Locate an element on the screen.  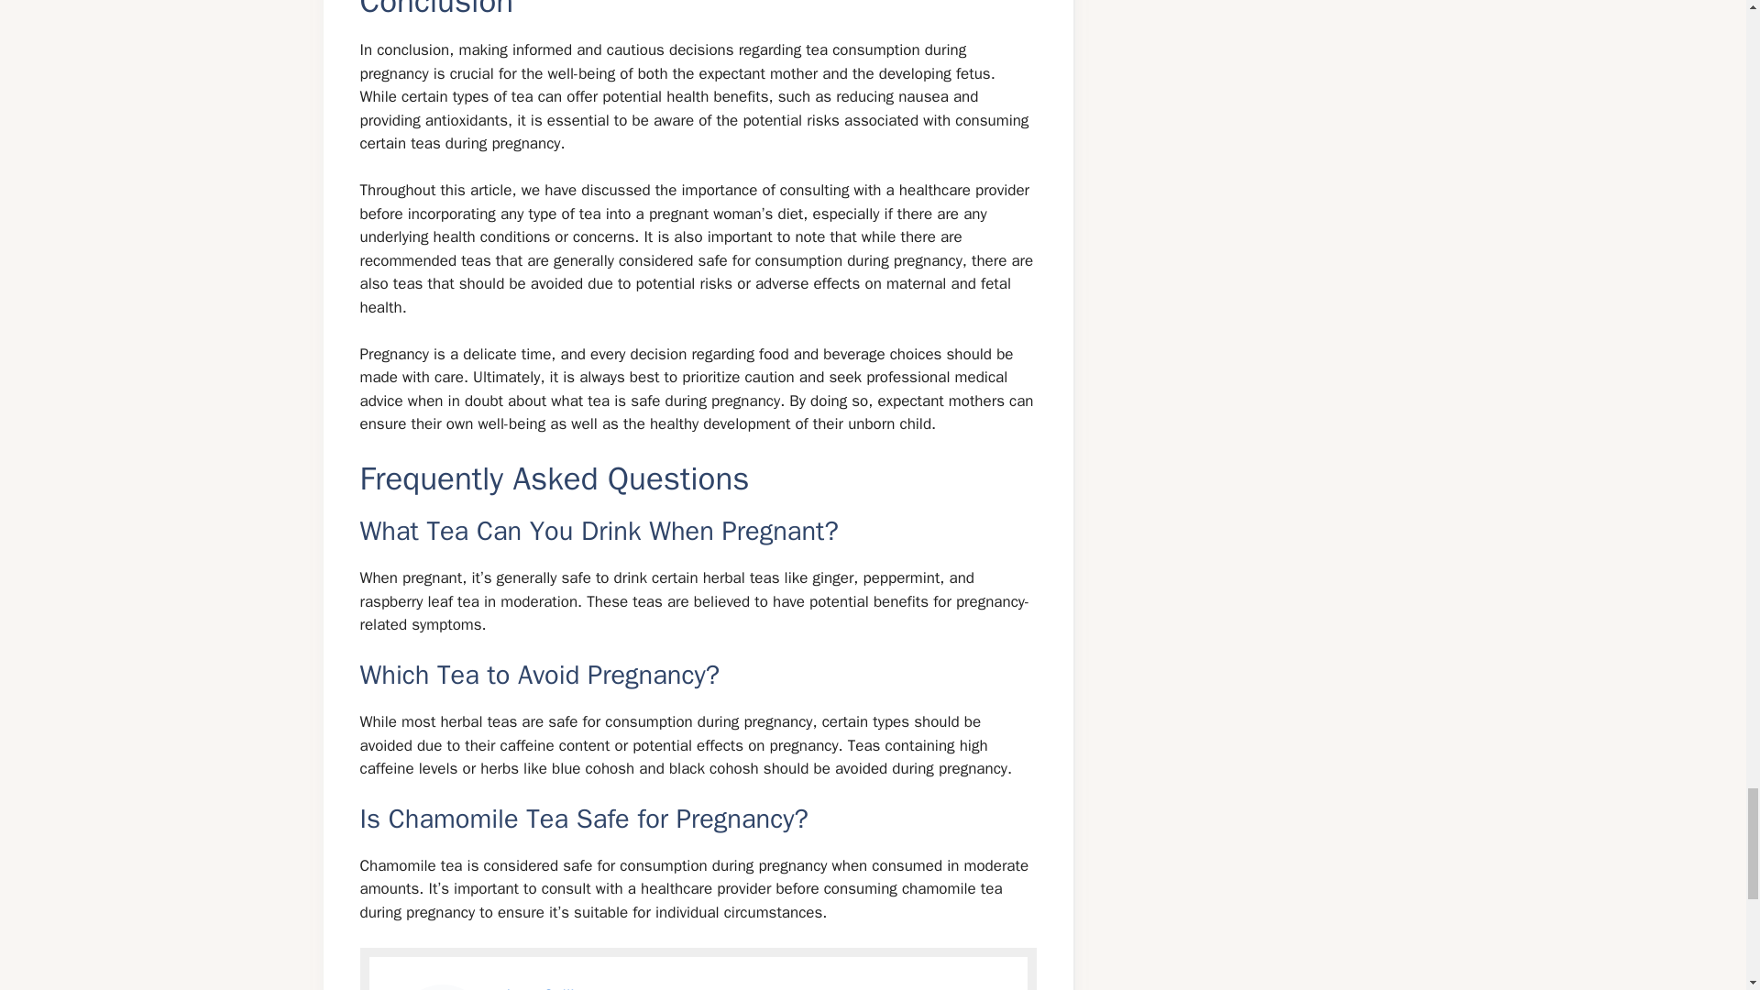
Irma Collins is located at coordinates (548, 987).